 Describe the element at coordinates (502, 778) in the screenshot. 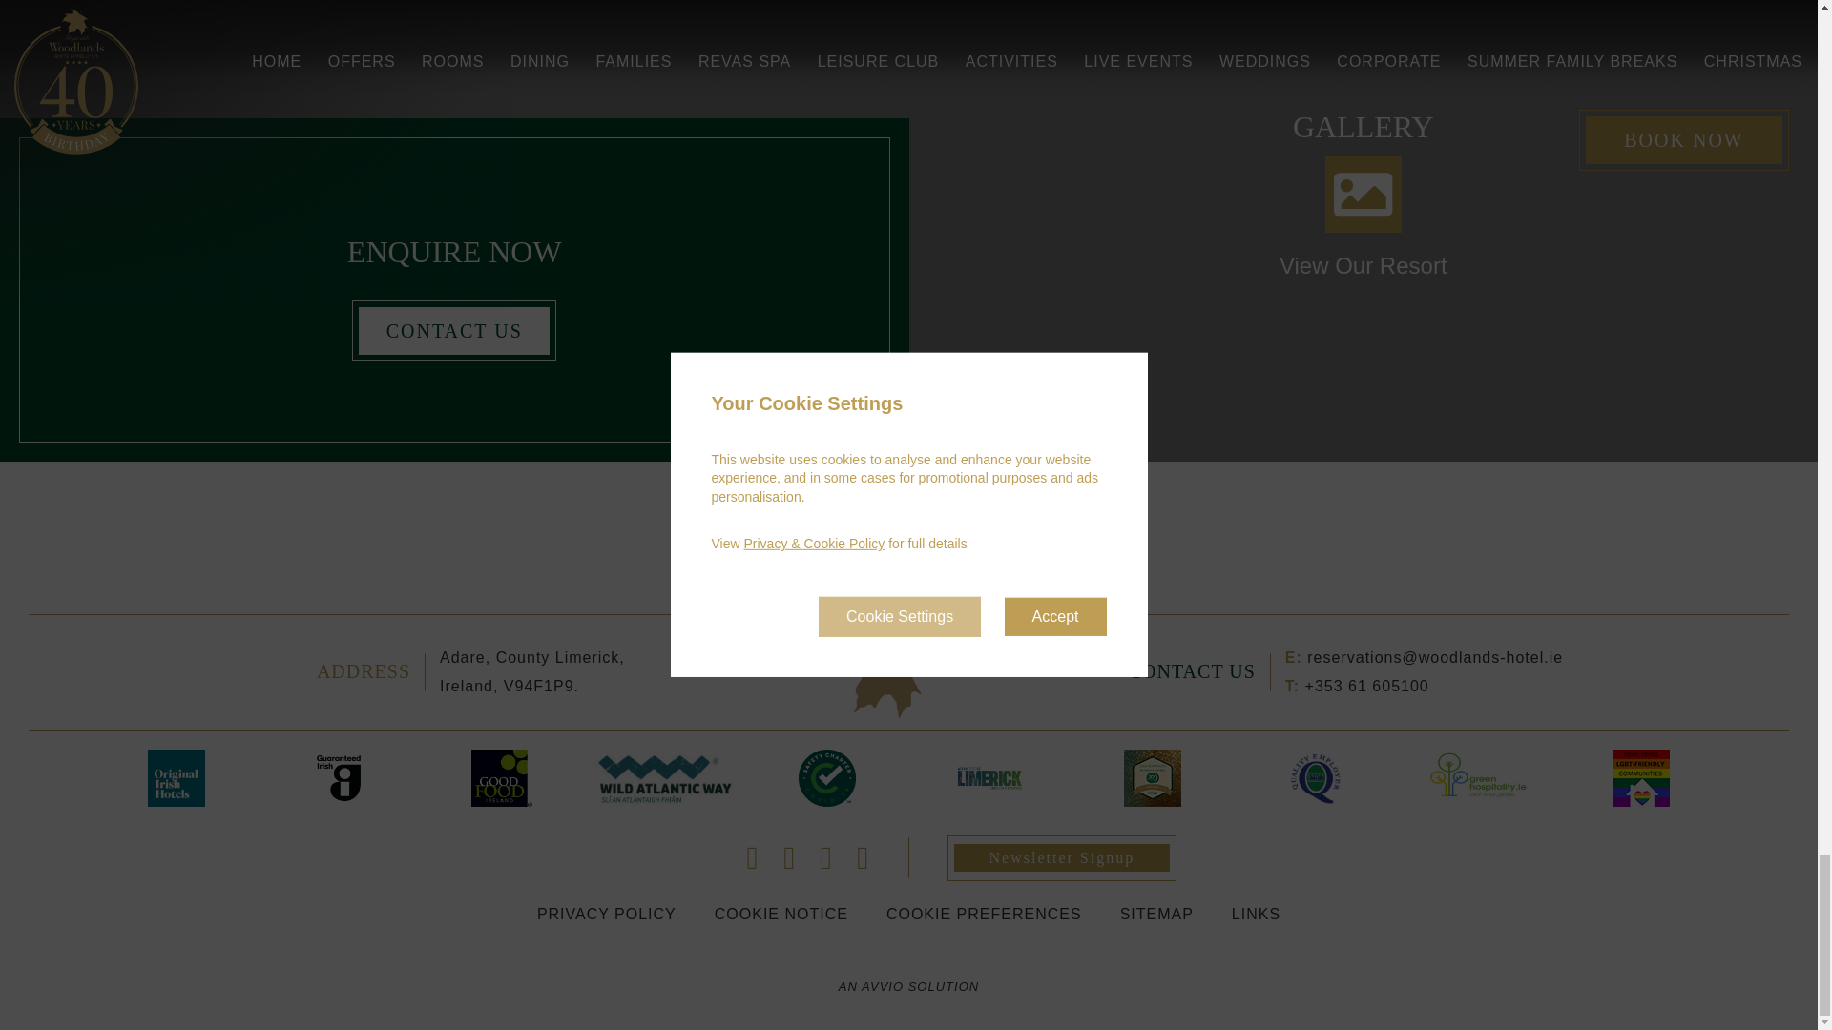

I see `Good Food Ireland` at that location.